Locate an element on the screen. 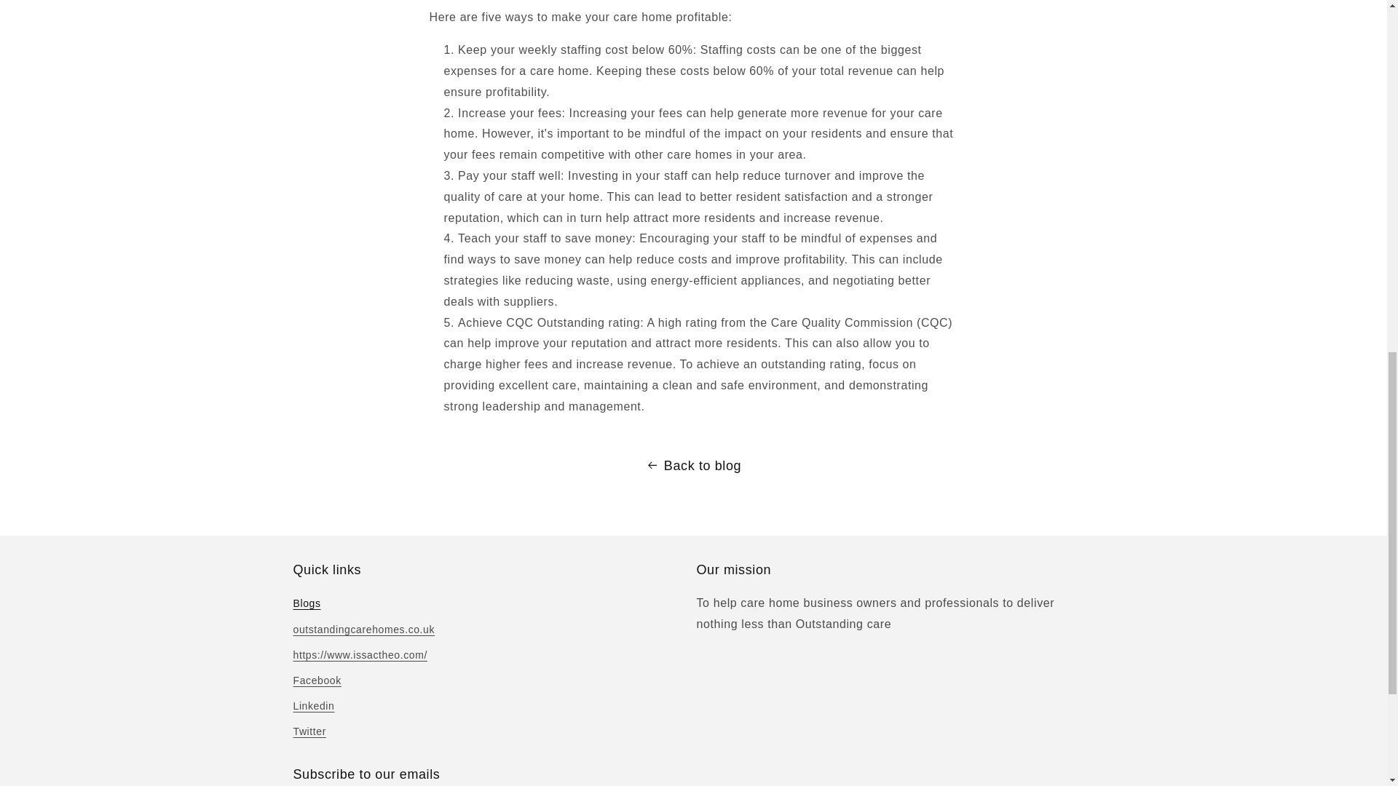 The width and height of the screenshot is (1398, 786). Facebook is located at coordinates (316, 680).